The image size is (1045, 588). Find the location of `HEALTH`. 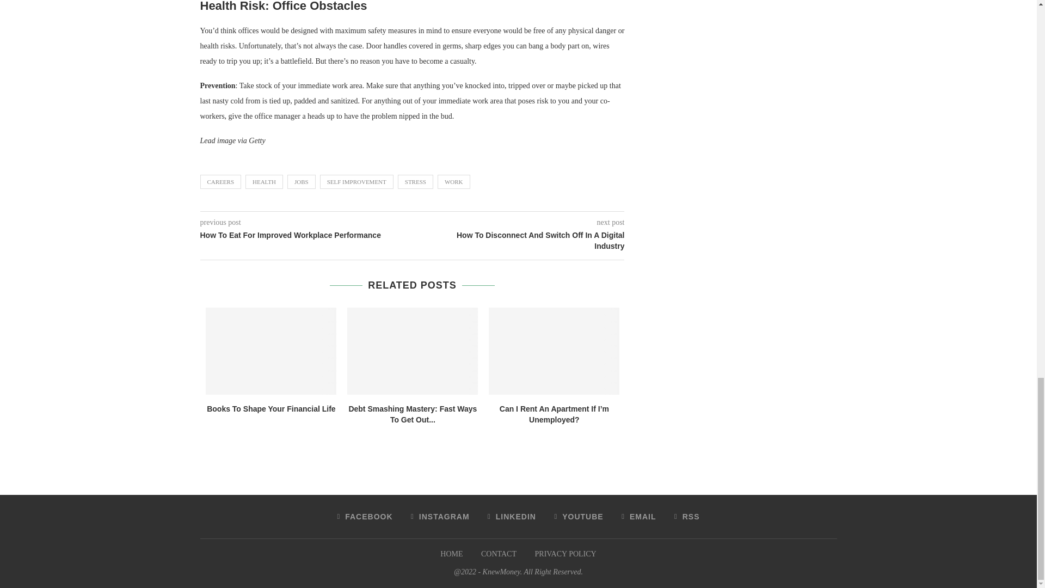

HEALTH is located at coordinates (265, 181).